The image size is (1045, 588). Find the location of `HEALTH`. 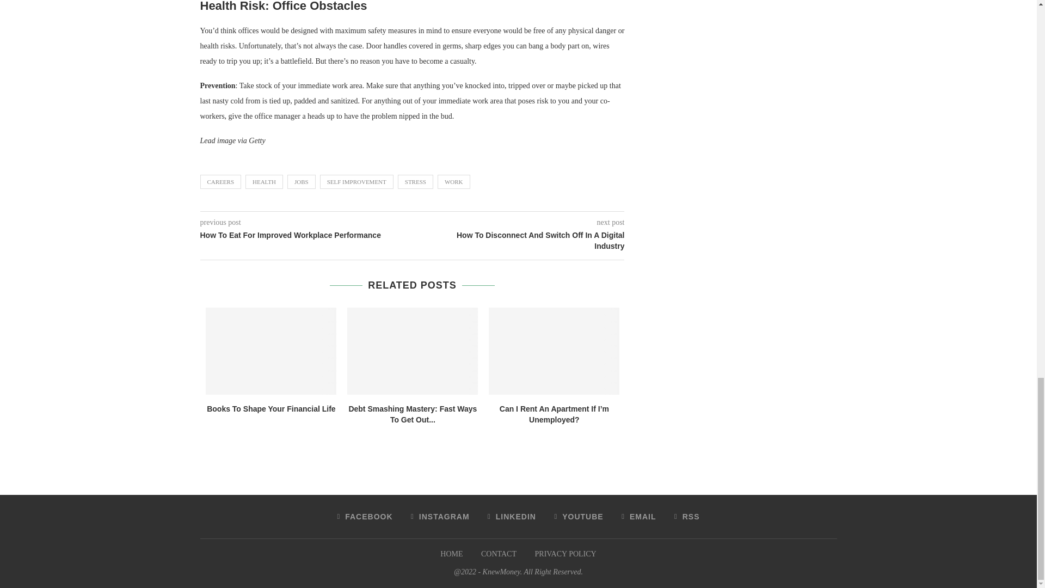

HEALTH is located at coordinates (265, 181).